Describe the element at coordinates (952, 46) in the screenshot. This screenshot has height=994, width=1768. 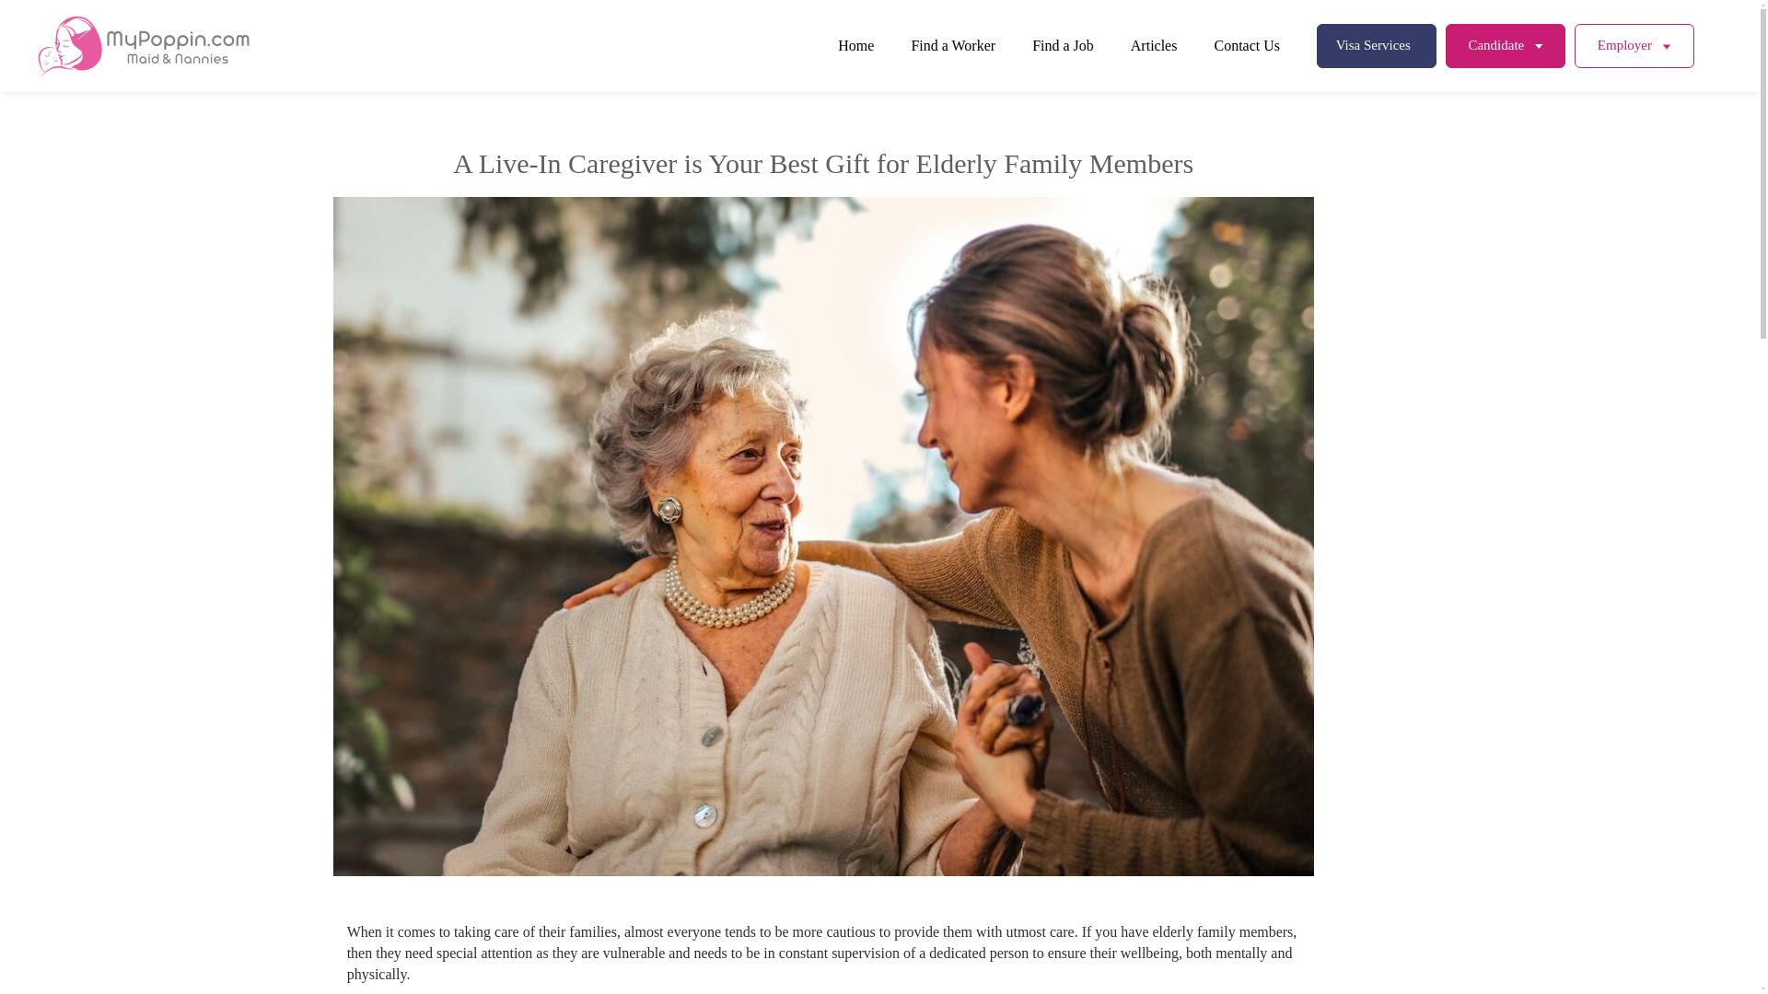
I see `Find a Worker` at that location.